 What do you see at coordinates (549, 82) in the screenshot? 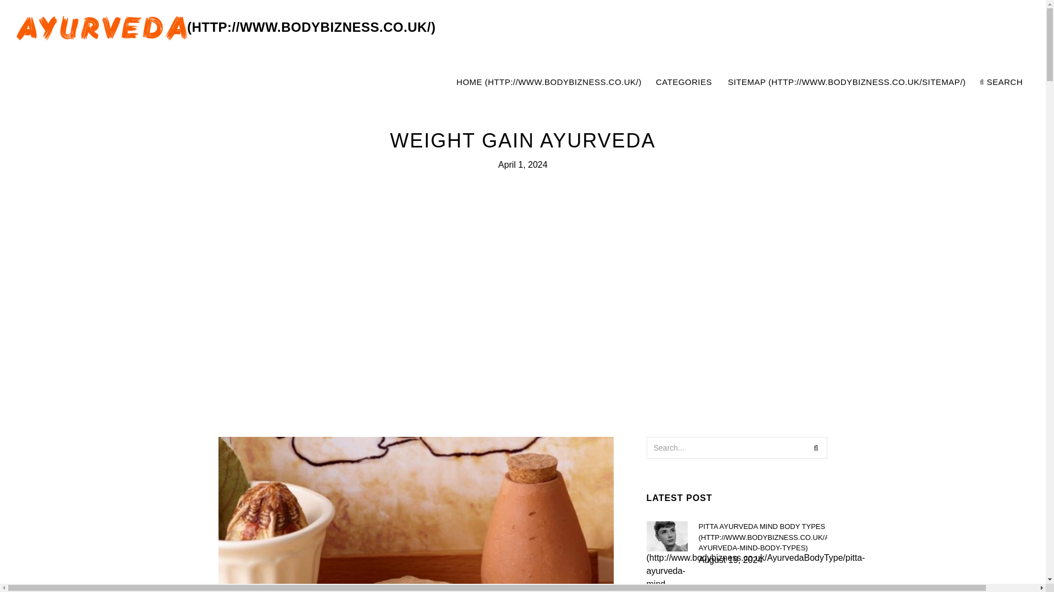
I see `HOME` at bounding box center [549, 82].